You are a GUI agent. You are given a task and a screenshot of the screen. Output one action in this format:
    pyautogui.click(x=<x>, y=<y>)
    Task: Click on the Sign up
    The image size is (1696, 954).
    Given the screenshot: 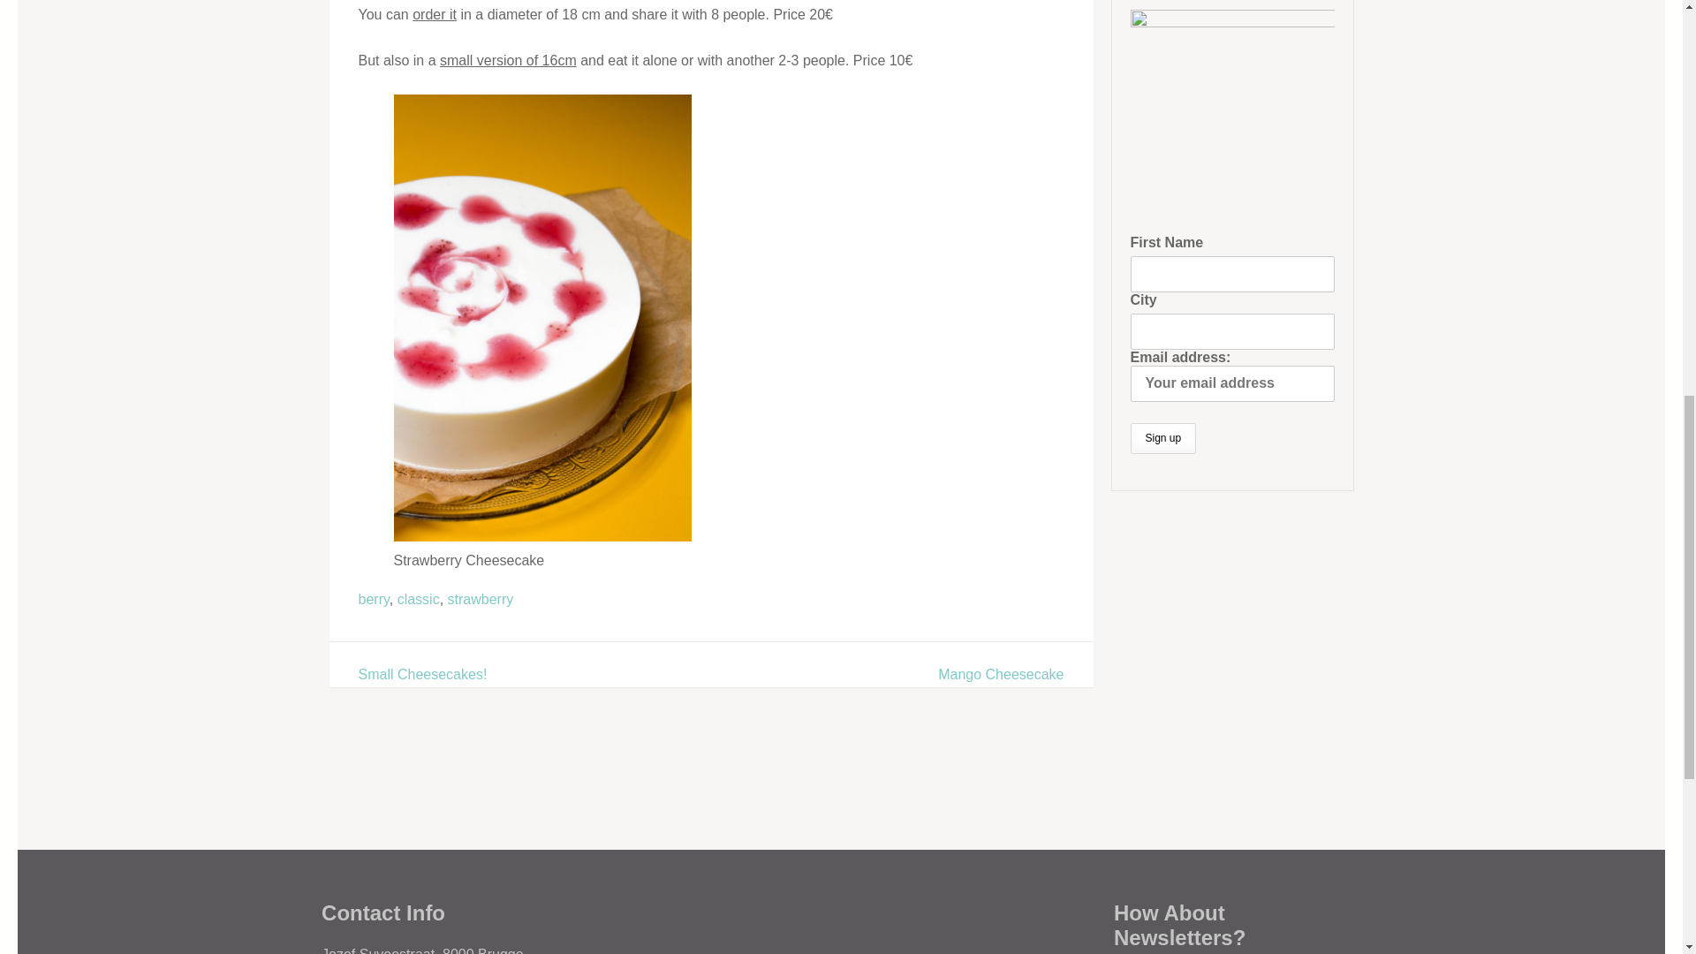 What is the action you would take?
    pyautogui.click(x=1164, y=438)
    